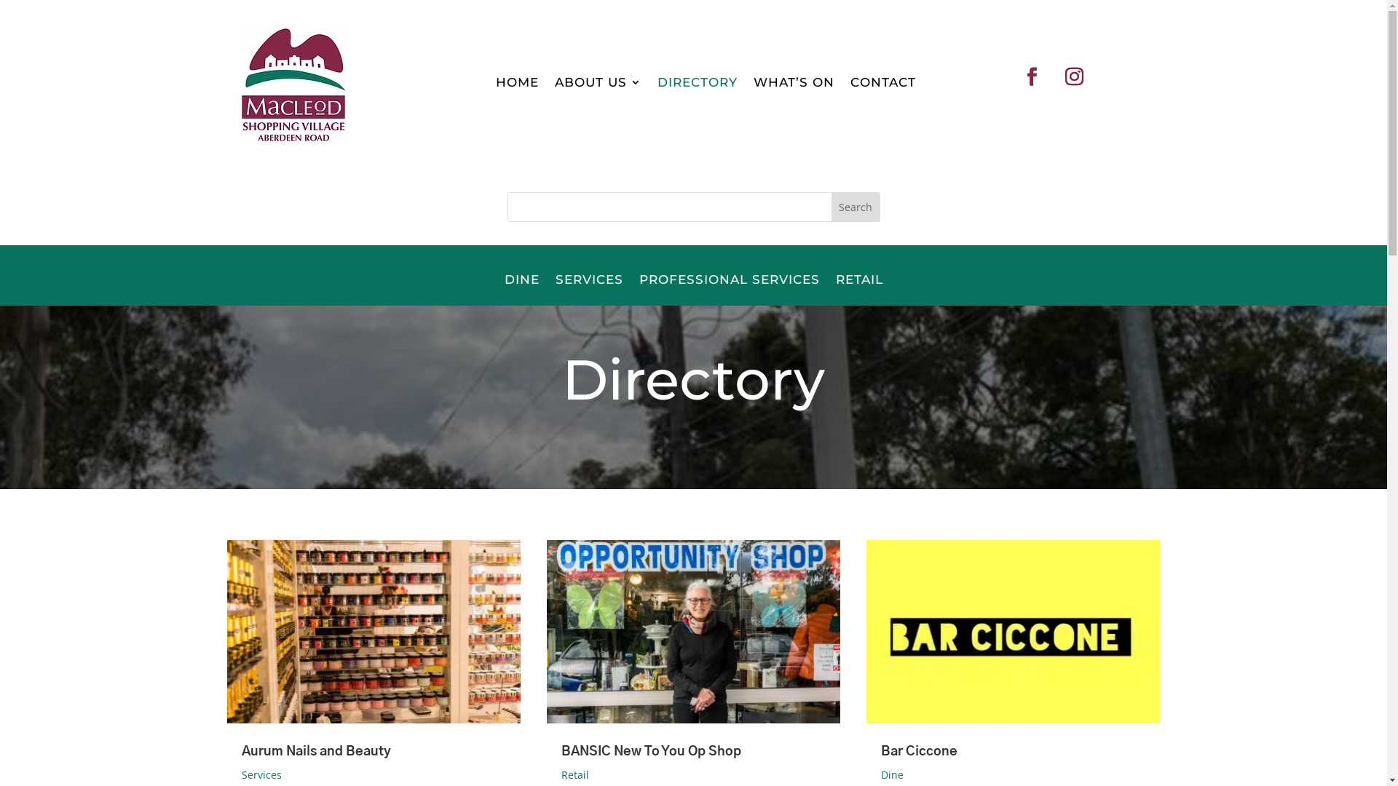  What do you see at coordinates (919, 752) in the screenshot?
I see `Bar Ciccone` at bounding box center [919, 752].